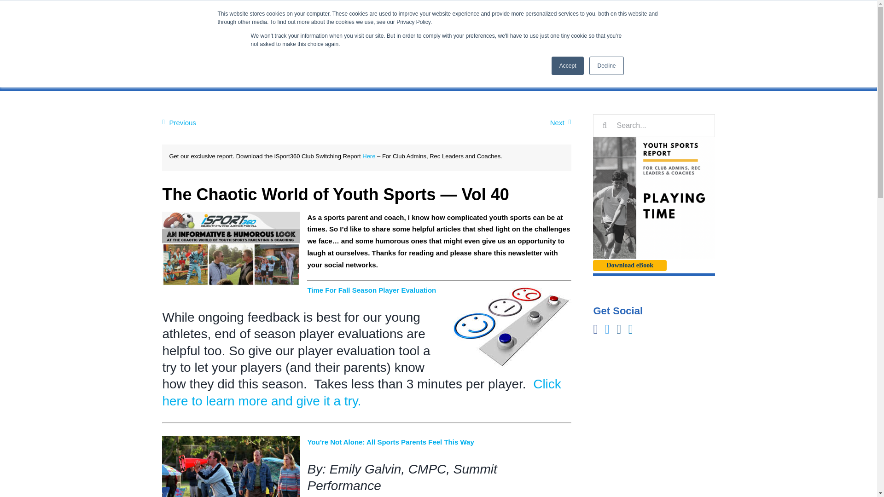 The width and height of the screenshot is (884, 497). Describe the element at coordinates (668, 45) in the screenshot. I see `SPORTS` at that location.